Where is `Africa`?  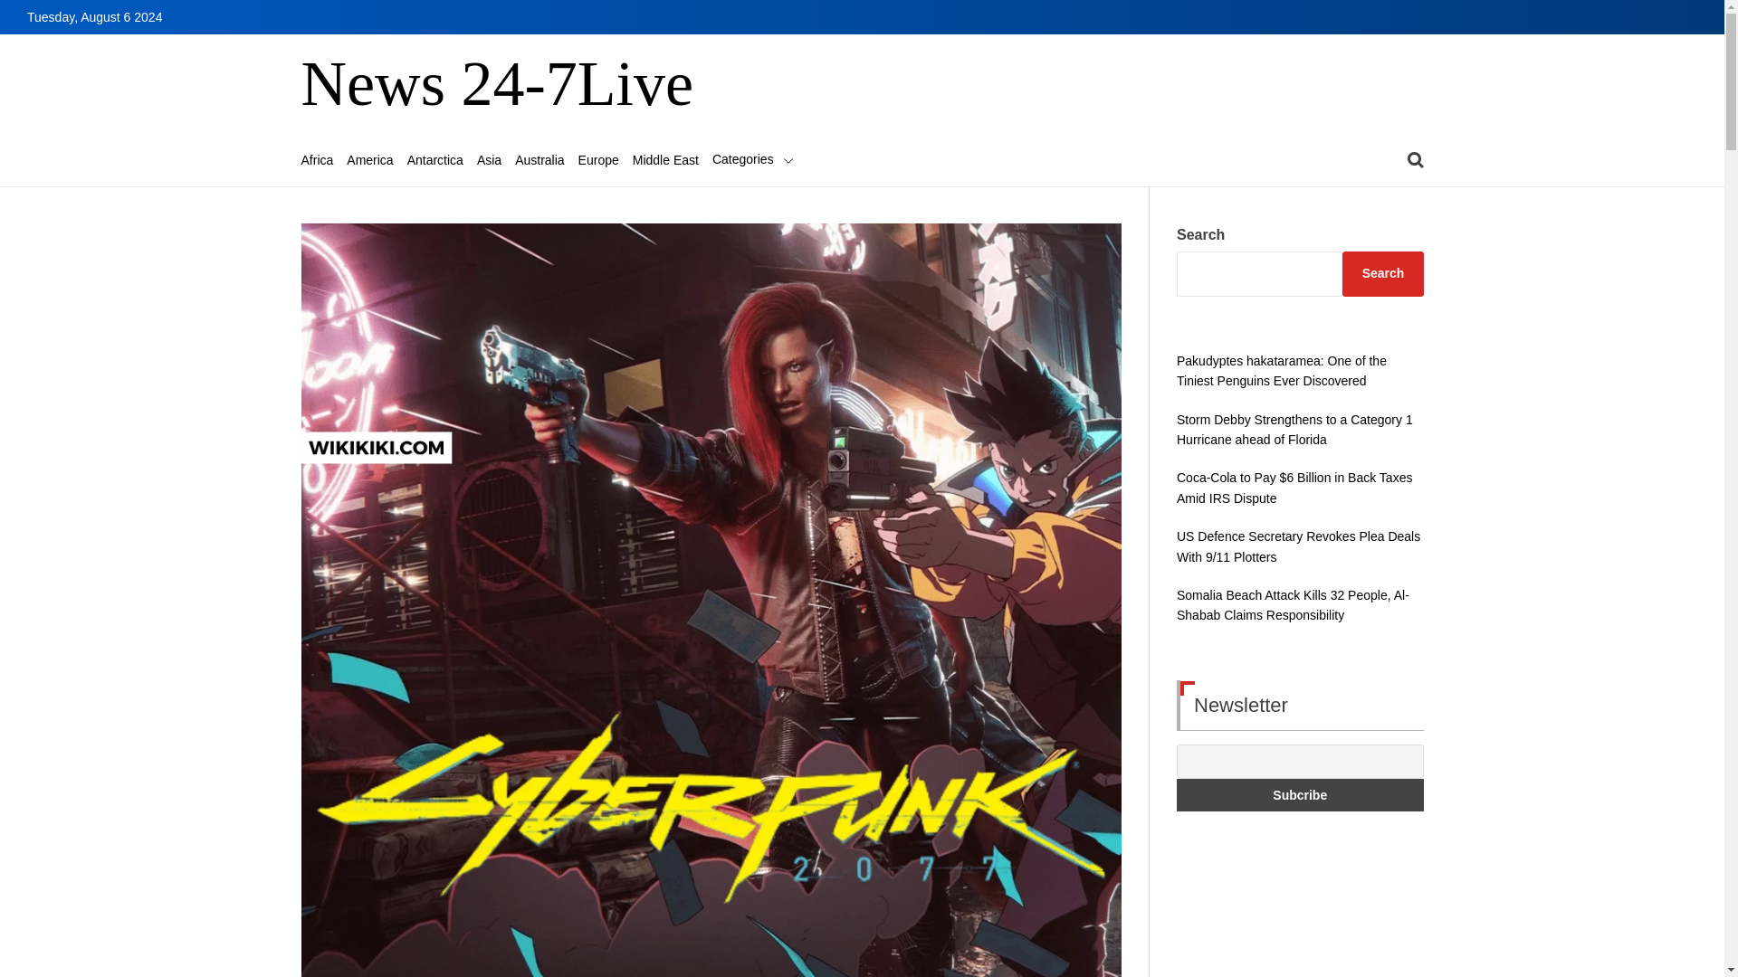
Africa is located at coordinates (317, 159).